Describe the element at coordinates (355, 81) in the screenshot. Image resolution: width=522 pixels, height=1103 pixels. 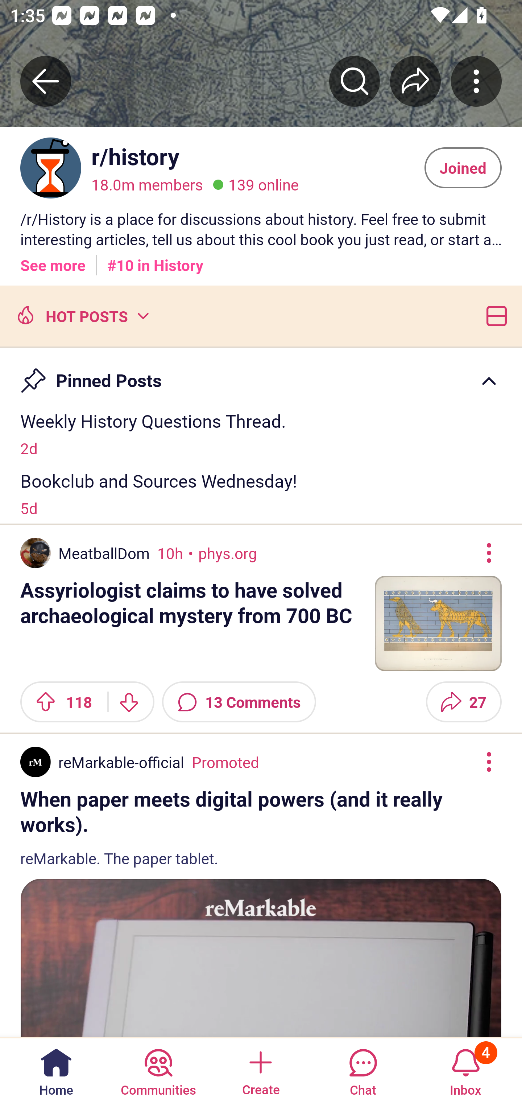
I see `Search r/﻿history` at that location.